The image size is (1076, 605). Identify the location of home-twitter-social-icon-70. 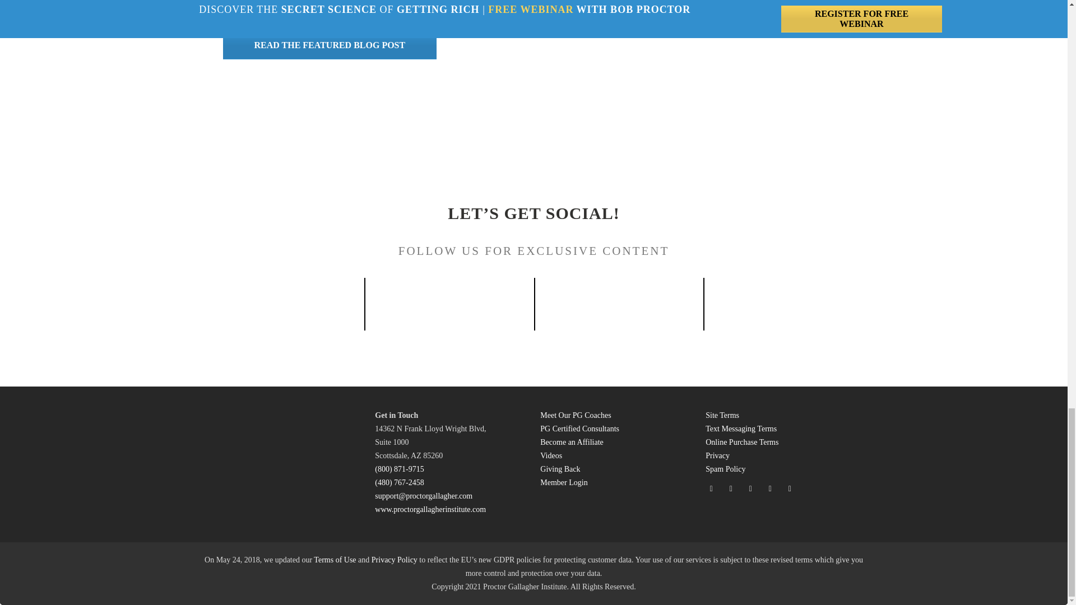
(788, 298).